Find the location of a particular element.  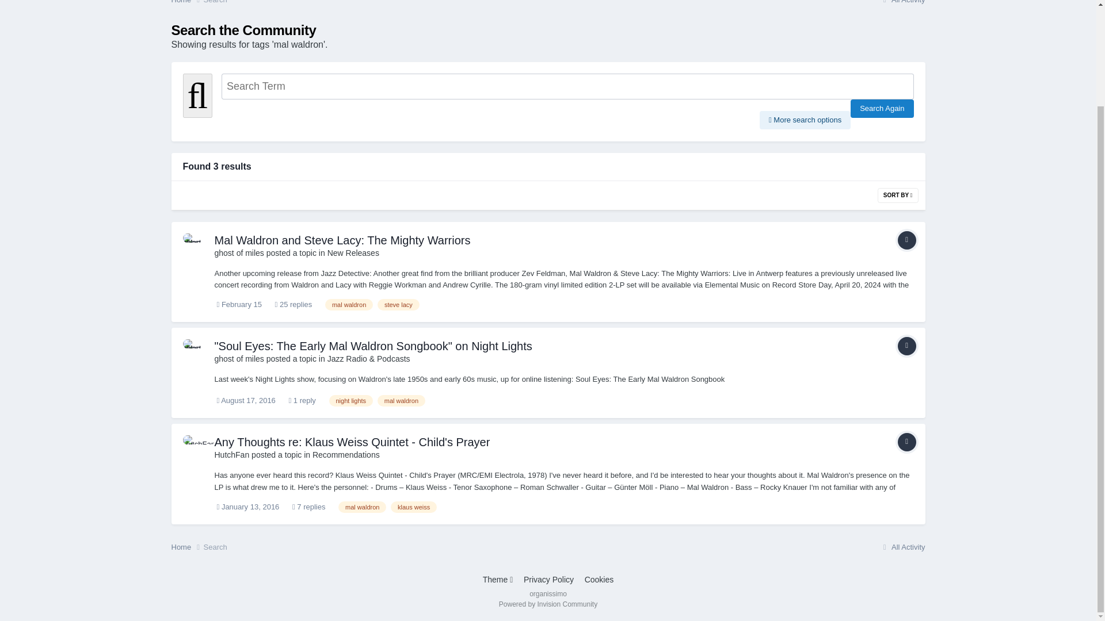

Find other content tagged with 'mal waldron' is located at coordinates (349, 305).